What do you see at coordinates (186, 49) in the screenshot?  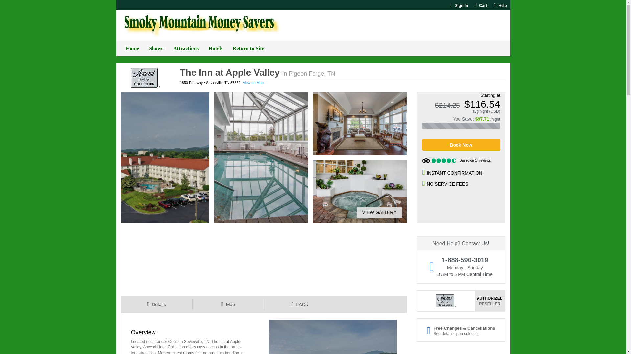 I see `Attractions` at bounding box center [186, 49].